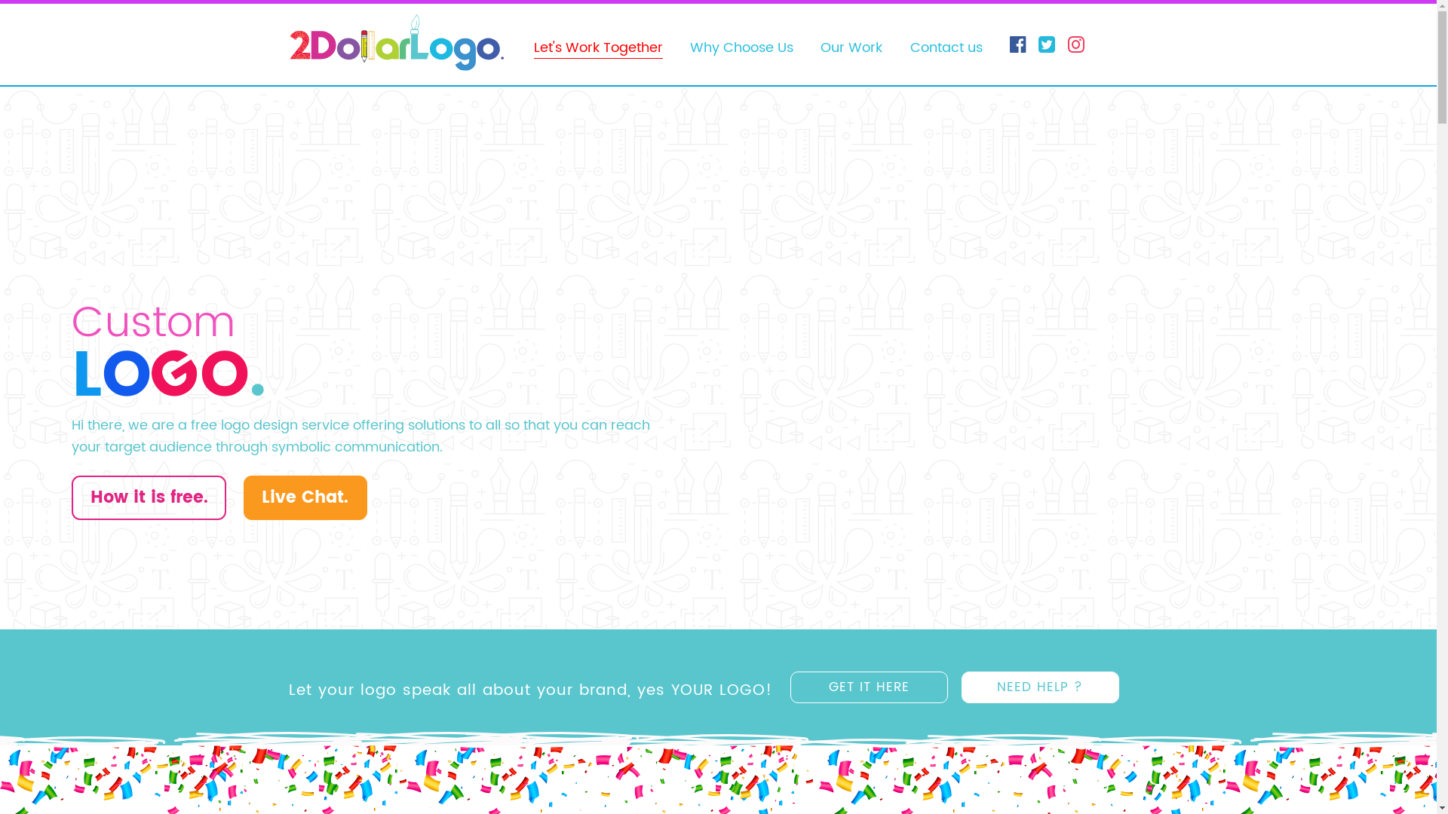  I want to click on GET IT HERE, so click(869, 687).